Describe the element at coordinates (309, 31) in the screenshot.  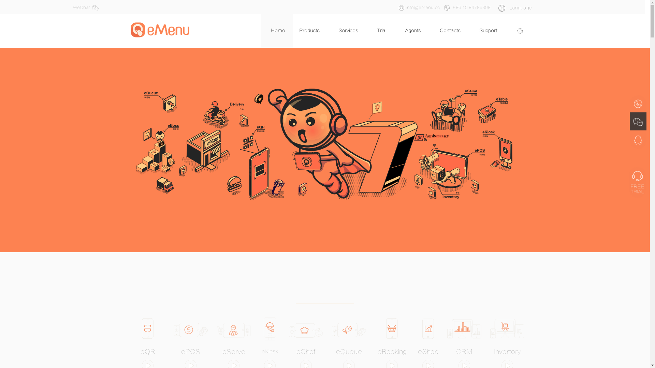
I see `Products` at that location.